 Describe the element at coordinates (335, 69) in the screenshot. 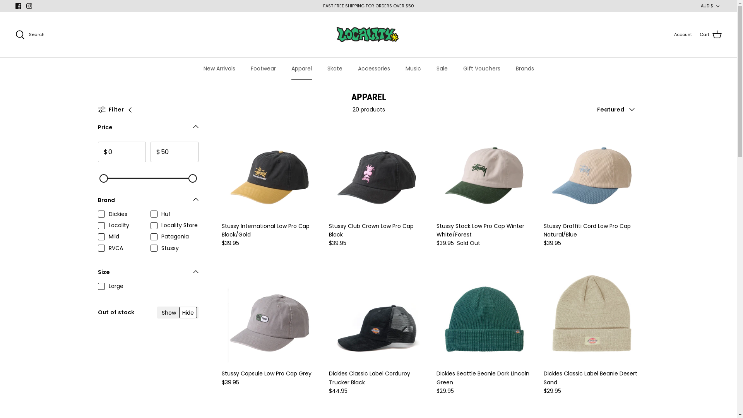

I see `Skate` at that location.